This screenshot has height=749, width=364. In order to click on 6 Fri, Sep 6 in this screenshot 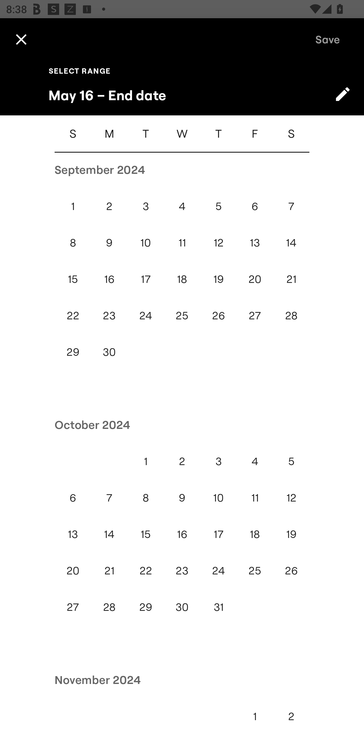, I will do `click(255, 206)`.